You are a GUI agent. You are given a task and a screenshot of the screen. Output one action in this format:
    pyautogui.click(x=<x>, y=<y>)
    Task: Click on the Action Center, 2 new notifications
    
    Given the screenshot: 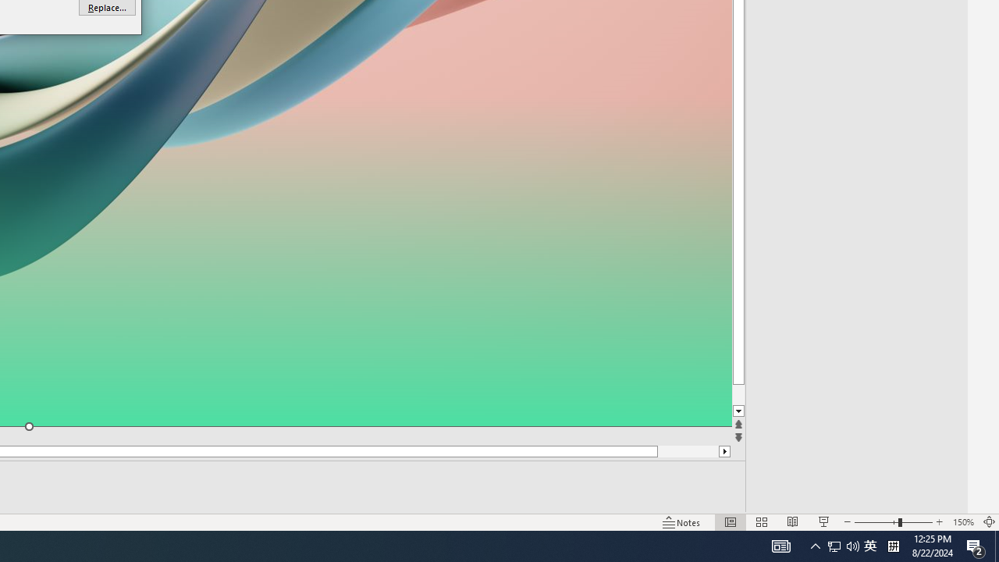 What is the action you would take?
    pyautogui.click(x=976, y=546)
    